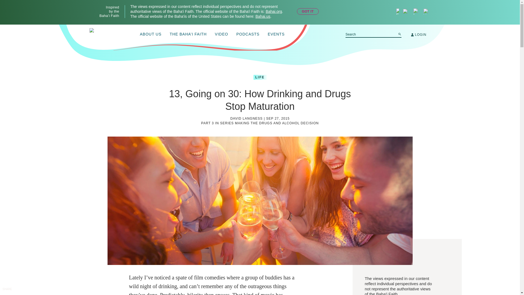  What do you see at coordinates (308, 11) in the screenshot?
I see `GOT IT` at bounding box center [308, 11].